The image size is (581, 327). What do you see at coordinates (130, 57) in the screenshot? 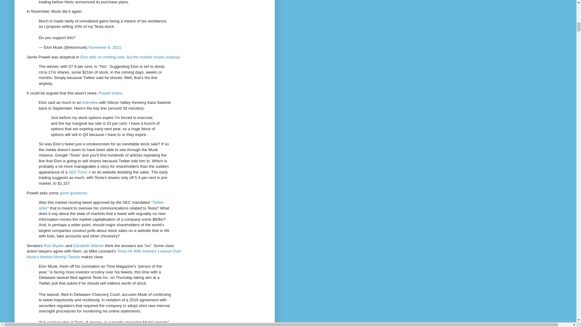
I see `Elon tells us nothing new, but the market moves anyway` at bounding box center [130, 57].